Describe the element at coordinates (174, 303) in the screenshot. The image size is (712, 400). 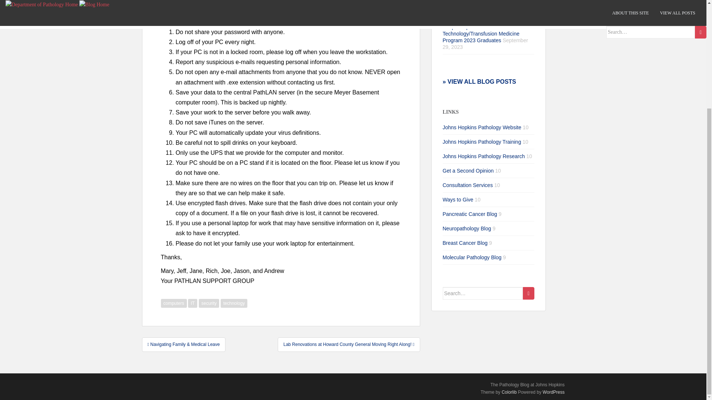
I see `computers` at that location.